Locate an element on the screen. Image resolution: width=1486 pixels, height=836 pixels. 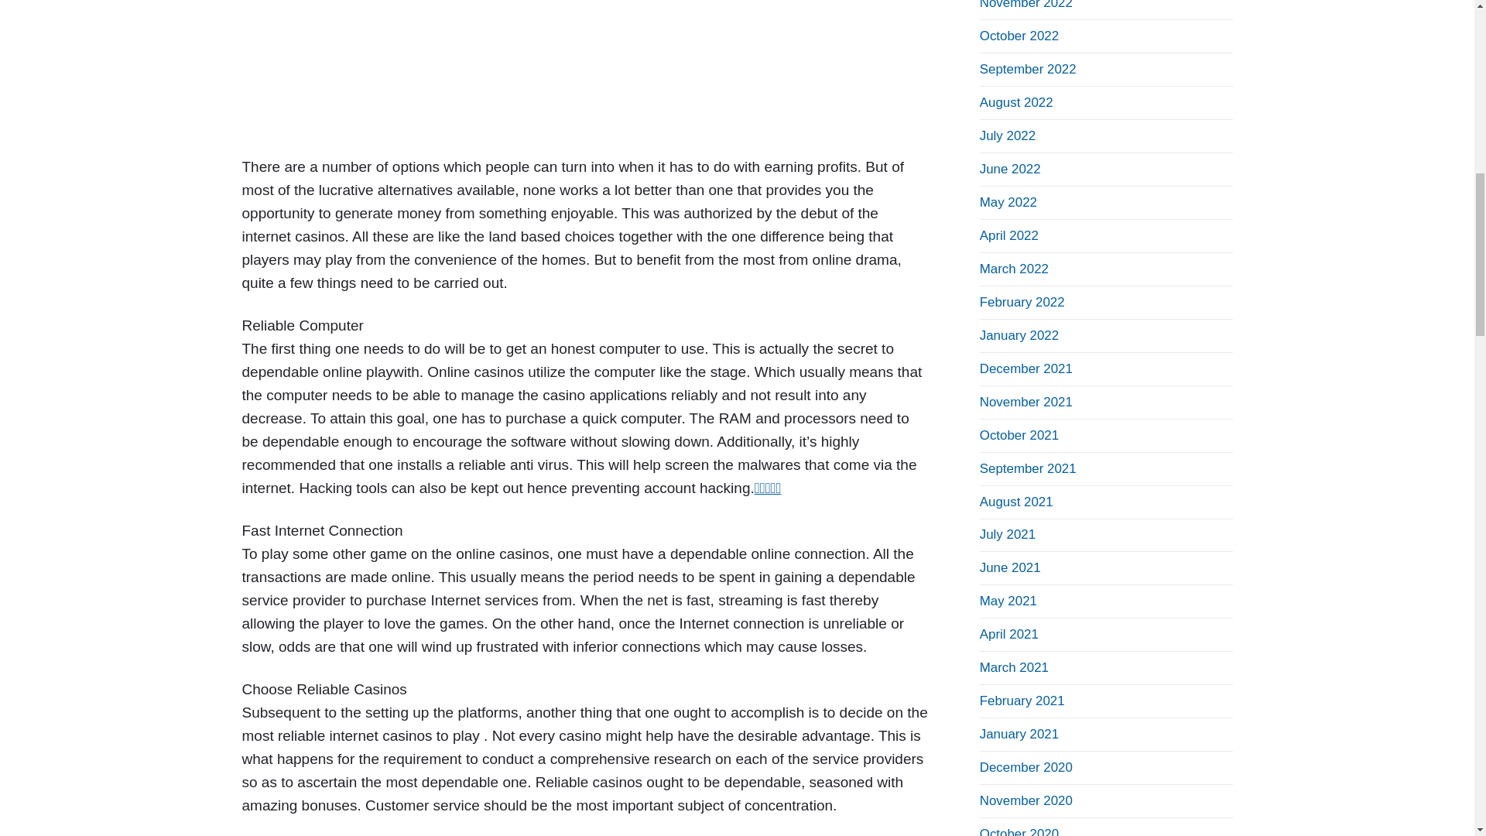
November 2022 is located at coordinates (1026, 5).